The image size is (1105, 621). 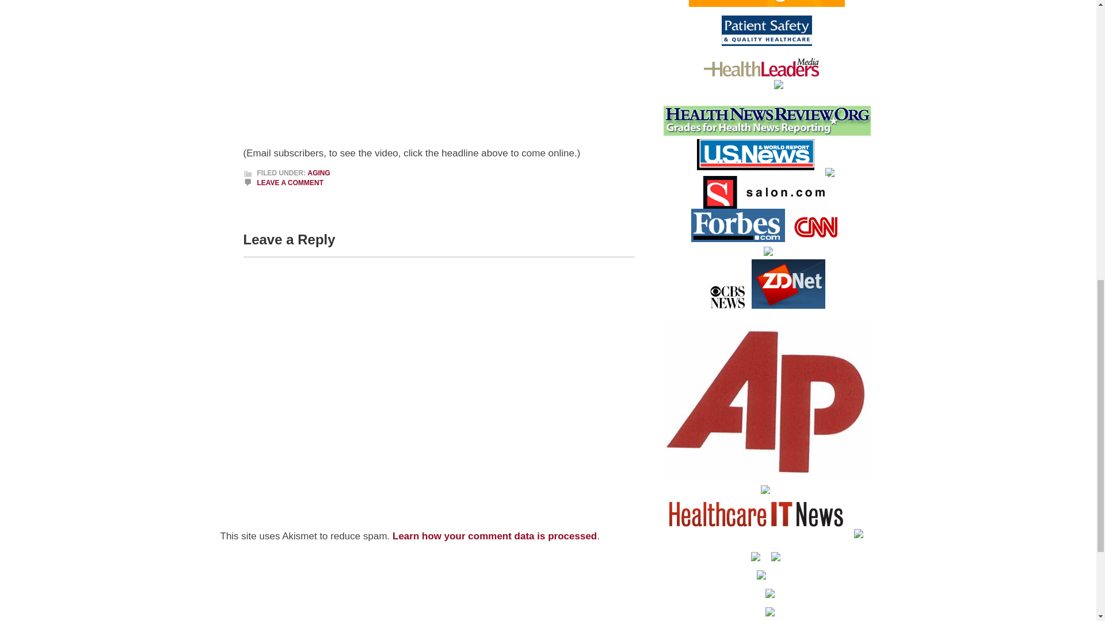 I want to click on Learn how your comment data is processed, so click(x=494, y=536).